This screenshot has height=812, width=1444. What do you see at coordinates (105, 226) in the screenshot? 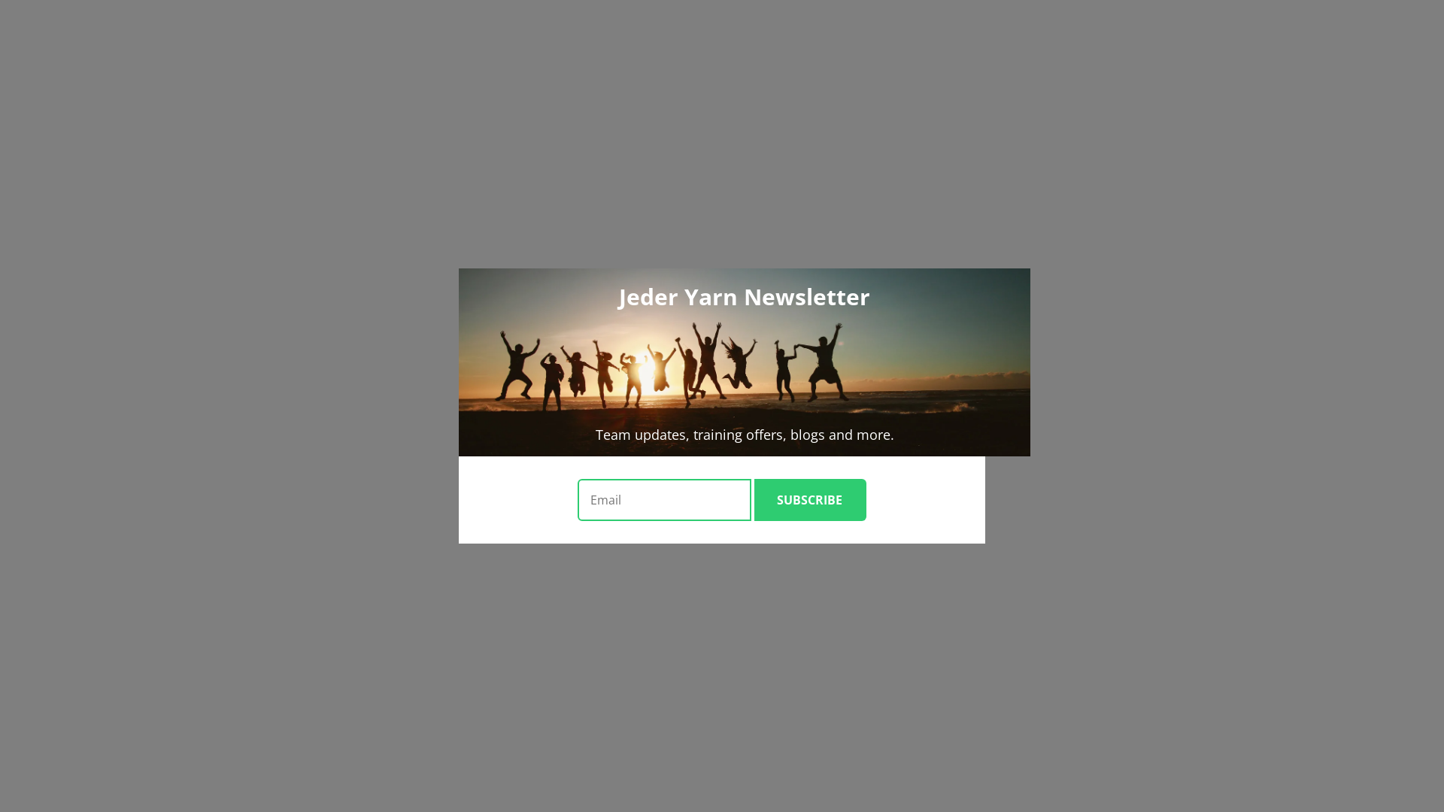
I see `Ability Builders` at bounding box center [105, 226].